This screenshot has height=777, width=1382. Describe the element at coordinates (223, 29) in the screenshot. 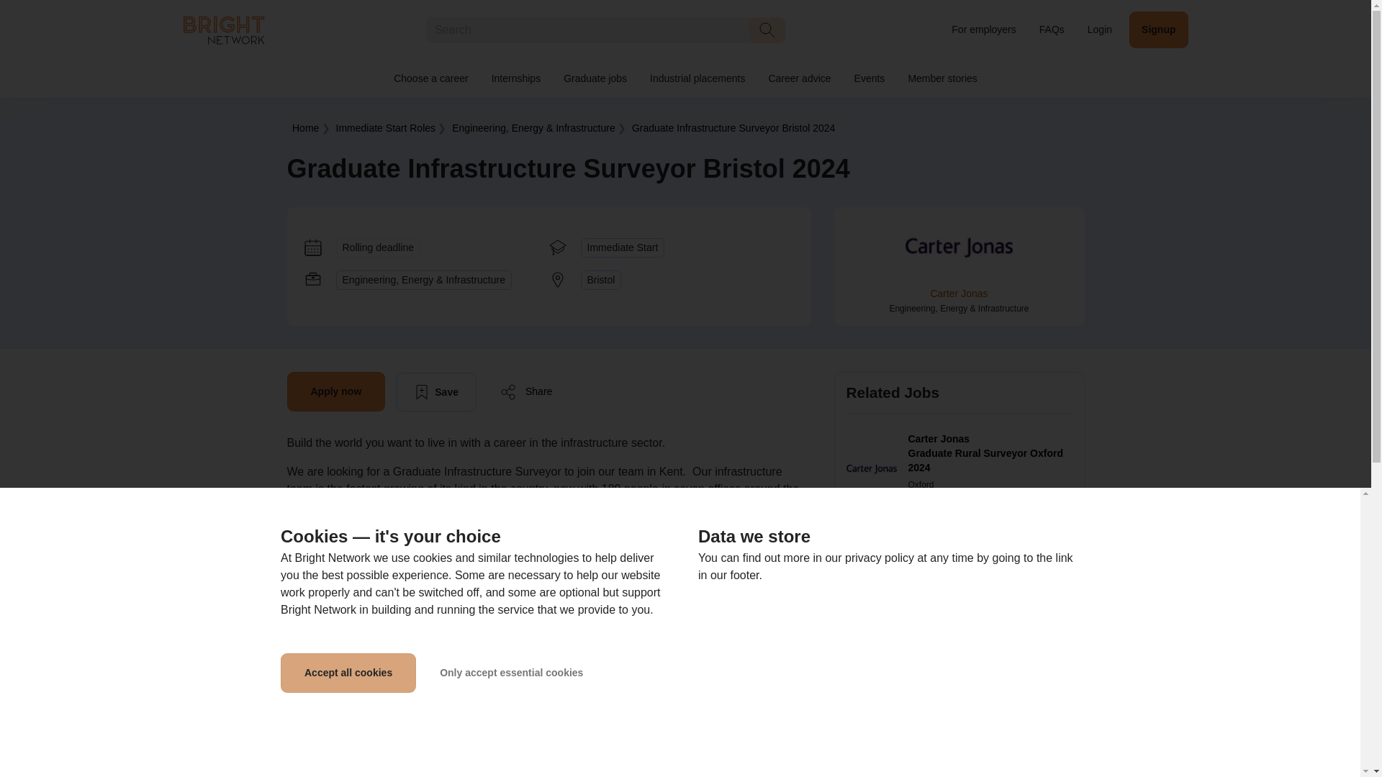

I see `Home` at that location.